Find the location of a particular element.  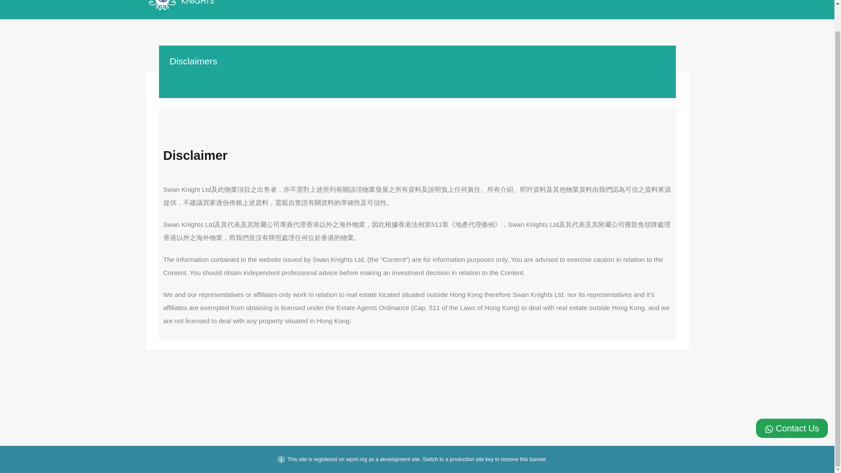

Events is located at coordinates (493, 4).